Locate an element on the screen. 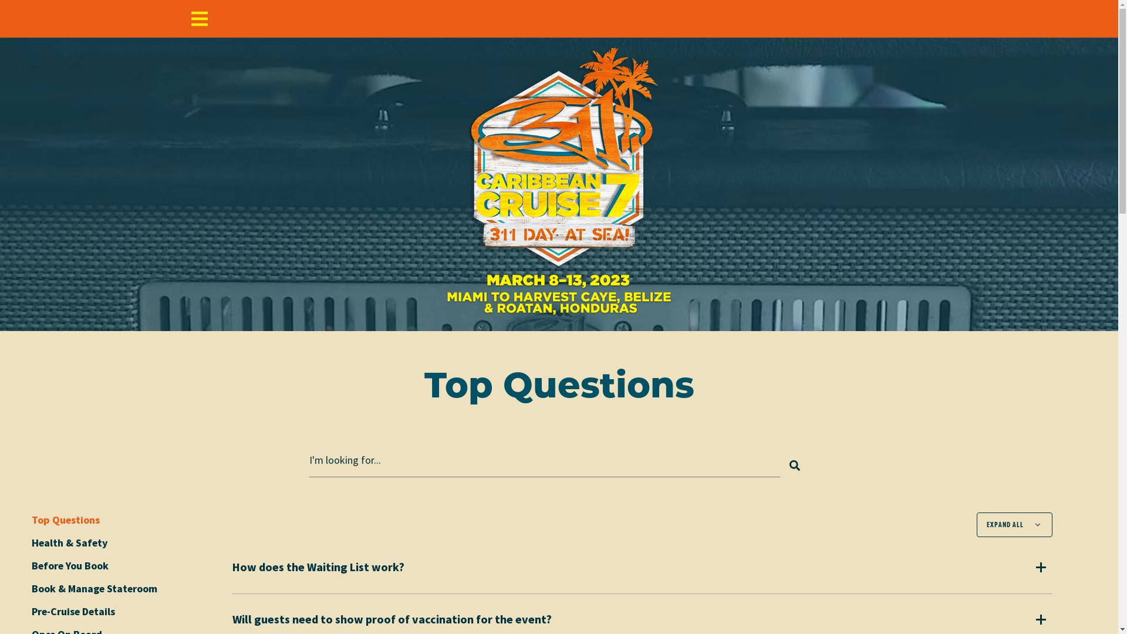  Pre-Cruise Details is located at coordinates (73, 612).